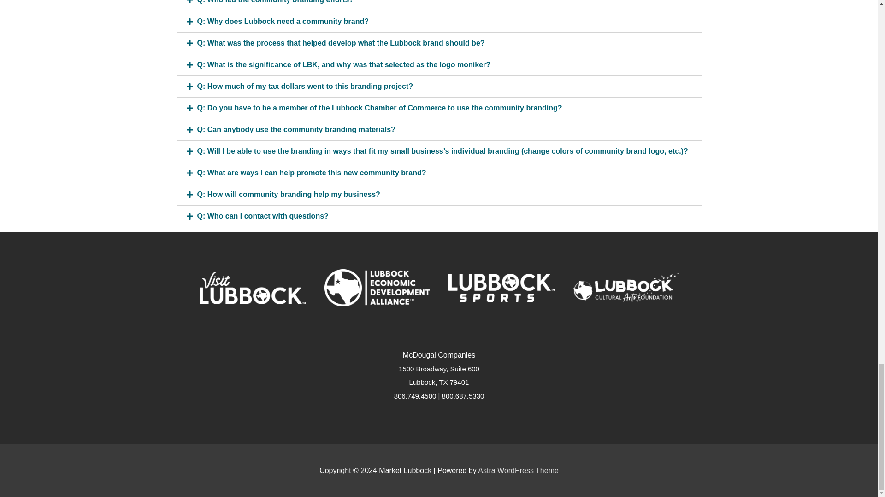 The height and width of the screenshot is (497, 885). What do you see at coordinates (518, 470) in the screenshot?
I see `Astra WordPress Theme` at bounding box center [518, 470].